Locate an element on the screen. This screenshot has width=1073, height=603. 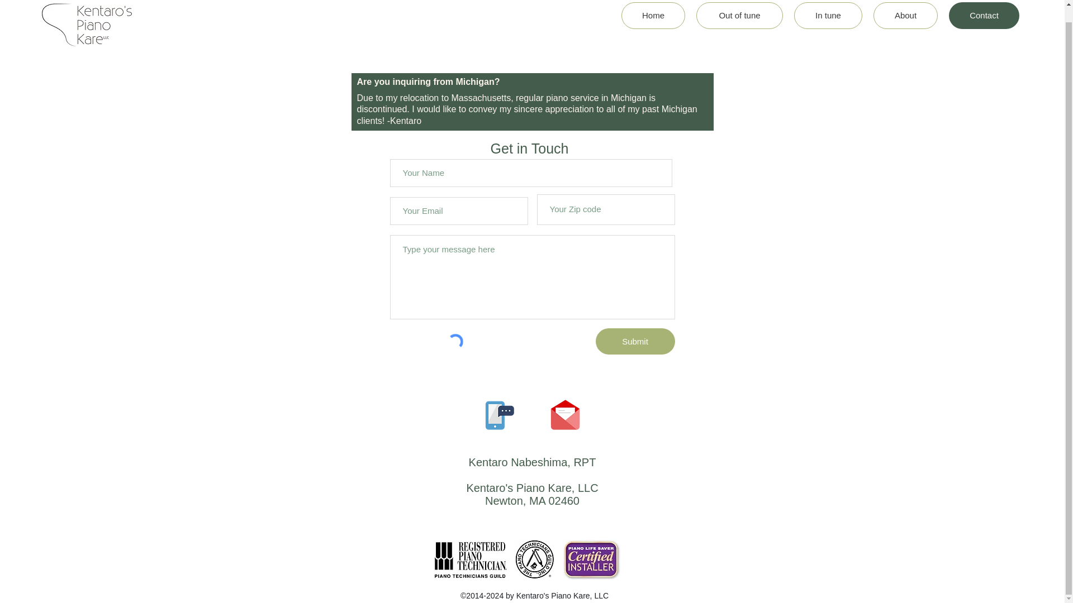
Submit is located at coordinates (635, 341).